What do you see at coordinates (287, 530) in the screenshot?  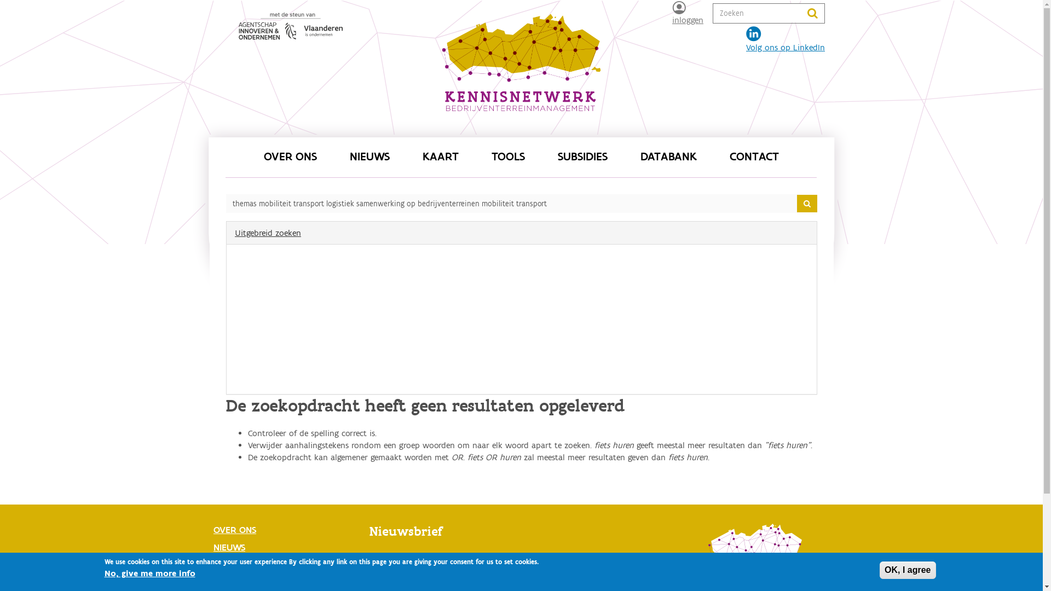 I see `OVER ONS` at bounding box center [287, 530].